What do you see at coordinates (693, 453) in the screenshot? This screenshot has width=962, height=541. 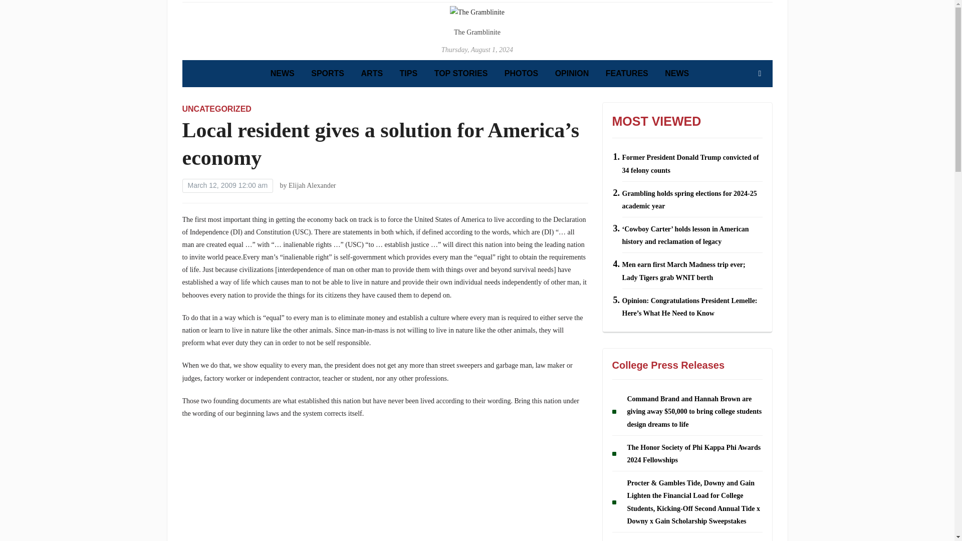 I see `The Honor Society of Phi Kappa Phi Awards 2024 Fellowships` at bounding box center [693, 453].